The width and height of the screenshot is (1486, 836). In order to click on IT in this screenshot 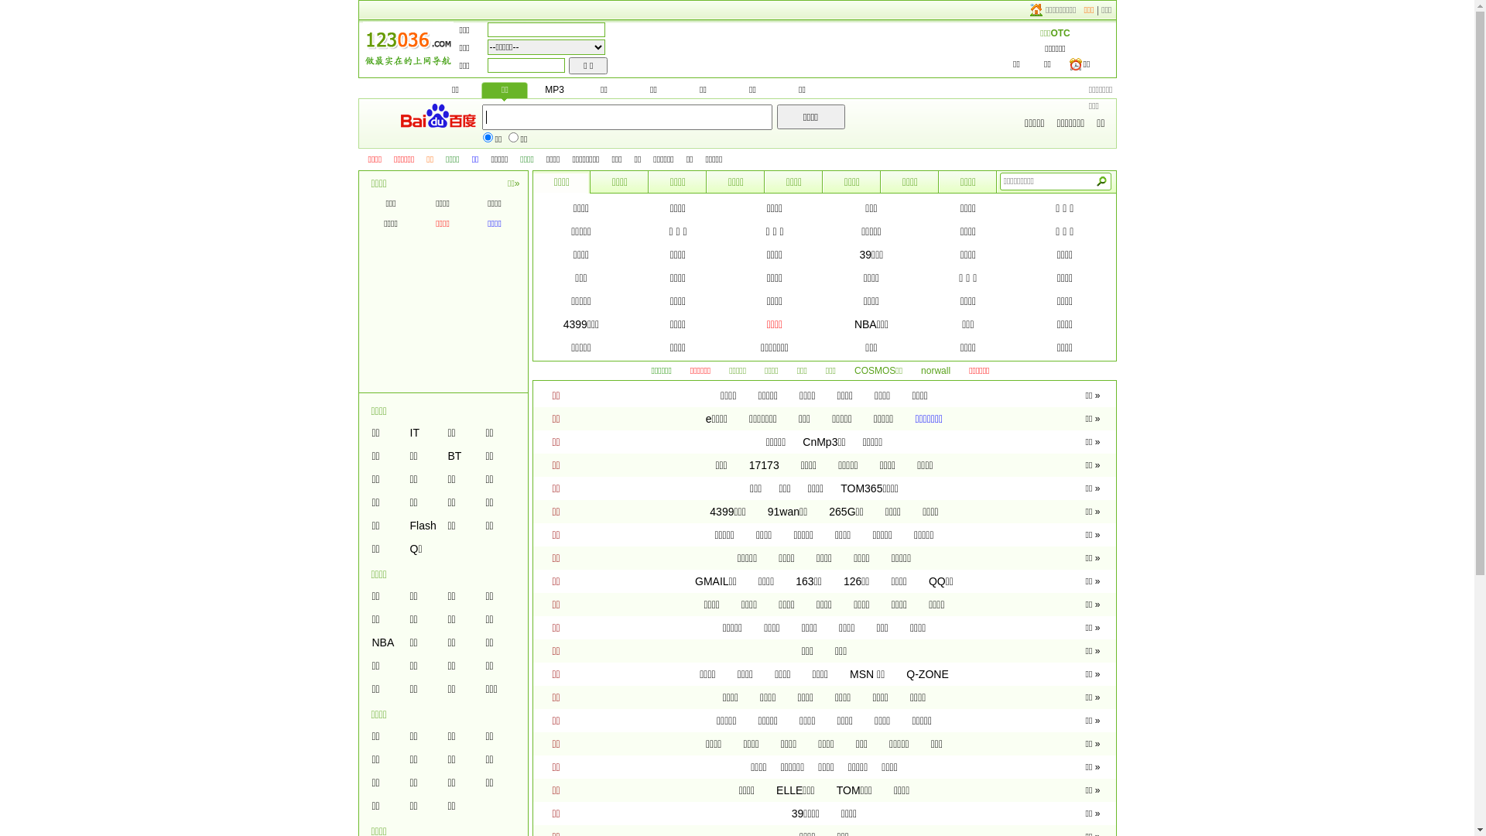, I will do `click(415, 433)`.